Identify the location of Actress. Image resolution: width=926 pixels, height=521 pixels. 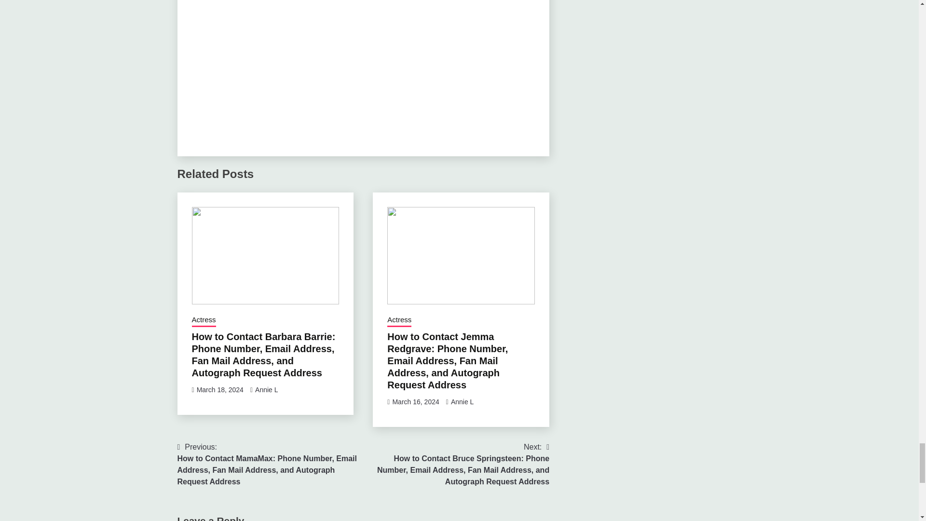
(399, 321).